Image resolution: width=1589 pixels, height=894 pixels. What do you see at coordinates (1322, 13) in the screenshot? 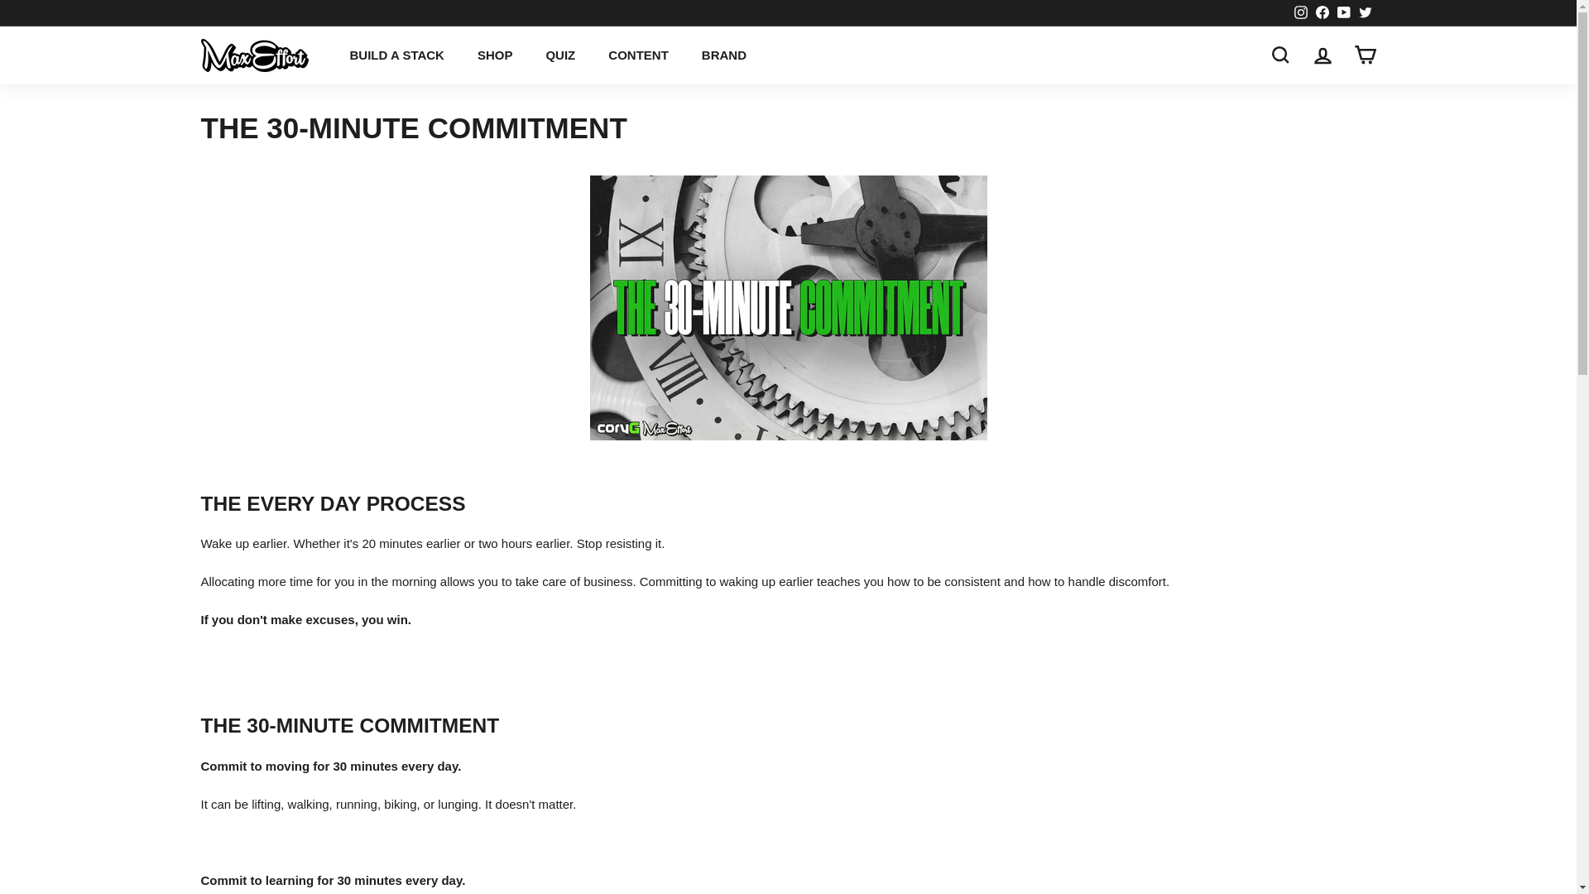
I see `Facebook` at bounding box center [1322, 13].